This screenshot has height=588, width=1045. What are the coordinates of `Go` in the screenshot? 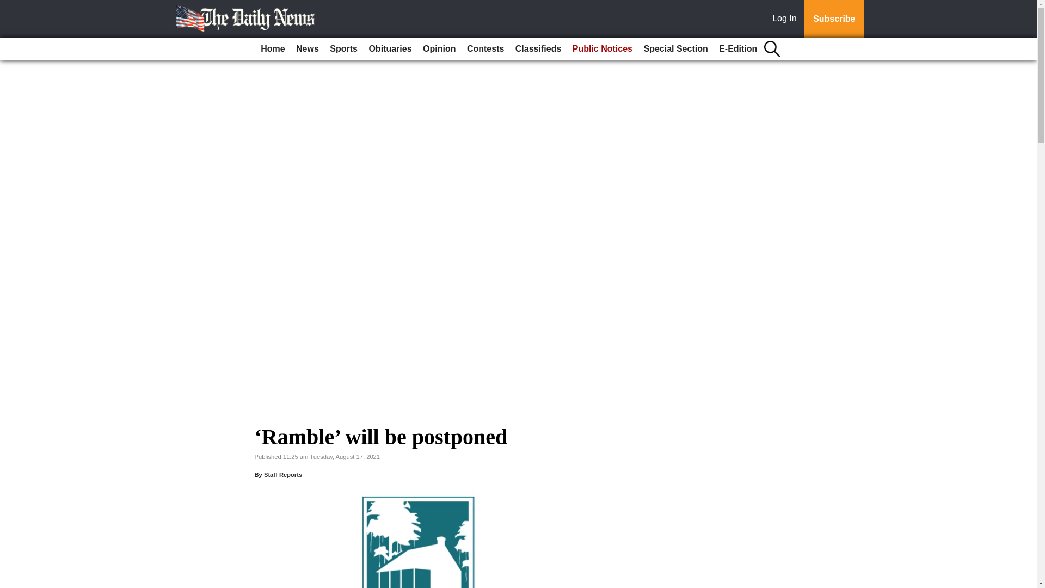 It's located at (10, 7).